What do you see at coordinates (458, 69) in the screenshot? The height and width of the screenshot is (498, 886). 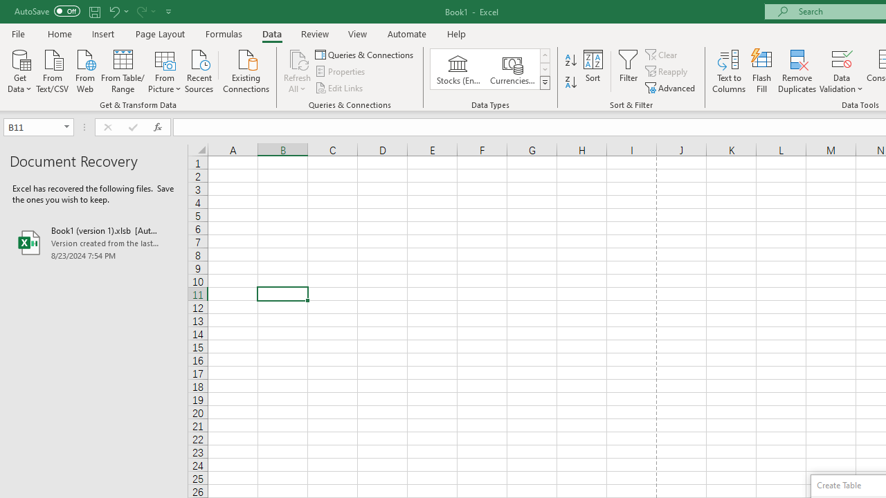 I see `Stocks (English)` at bounding box center [458, 69].